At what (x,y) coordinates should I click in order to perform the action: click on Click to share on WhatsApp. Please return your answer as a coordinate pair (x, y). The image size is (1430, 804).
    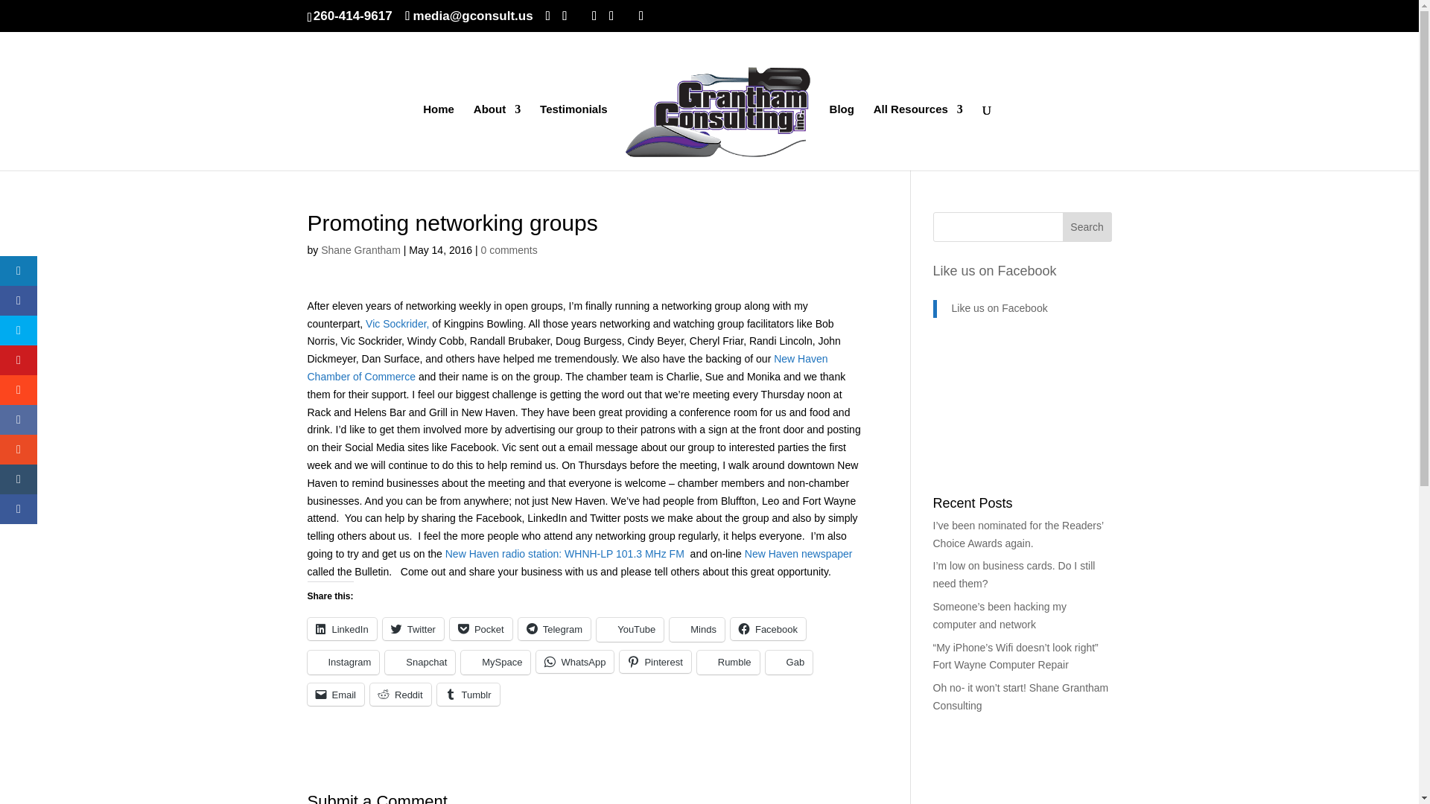
    Looking at the image, I should click on (575, 661).